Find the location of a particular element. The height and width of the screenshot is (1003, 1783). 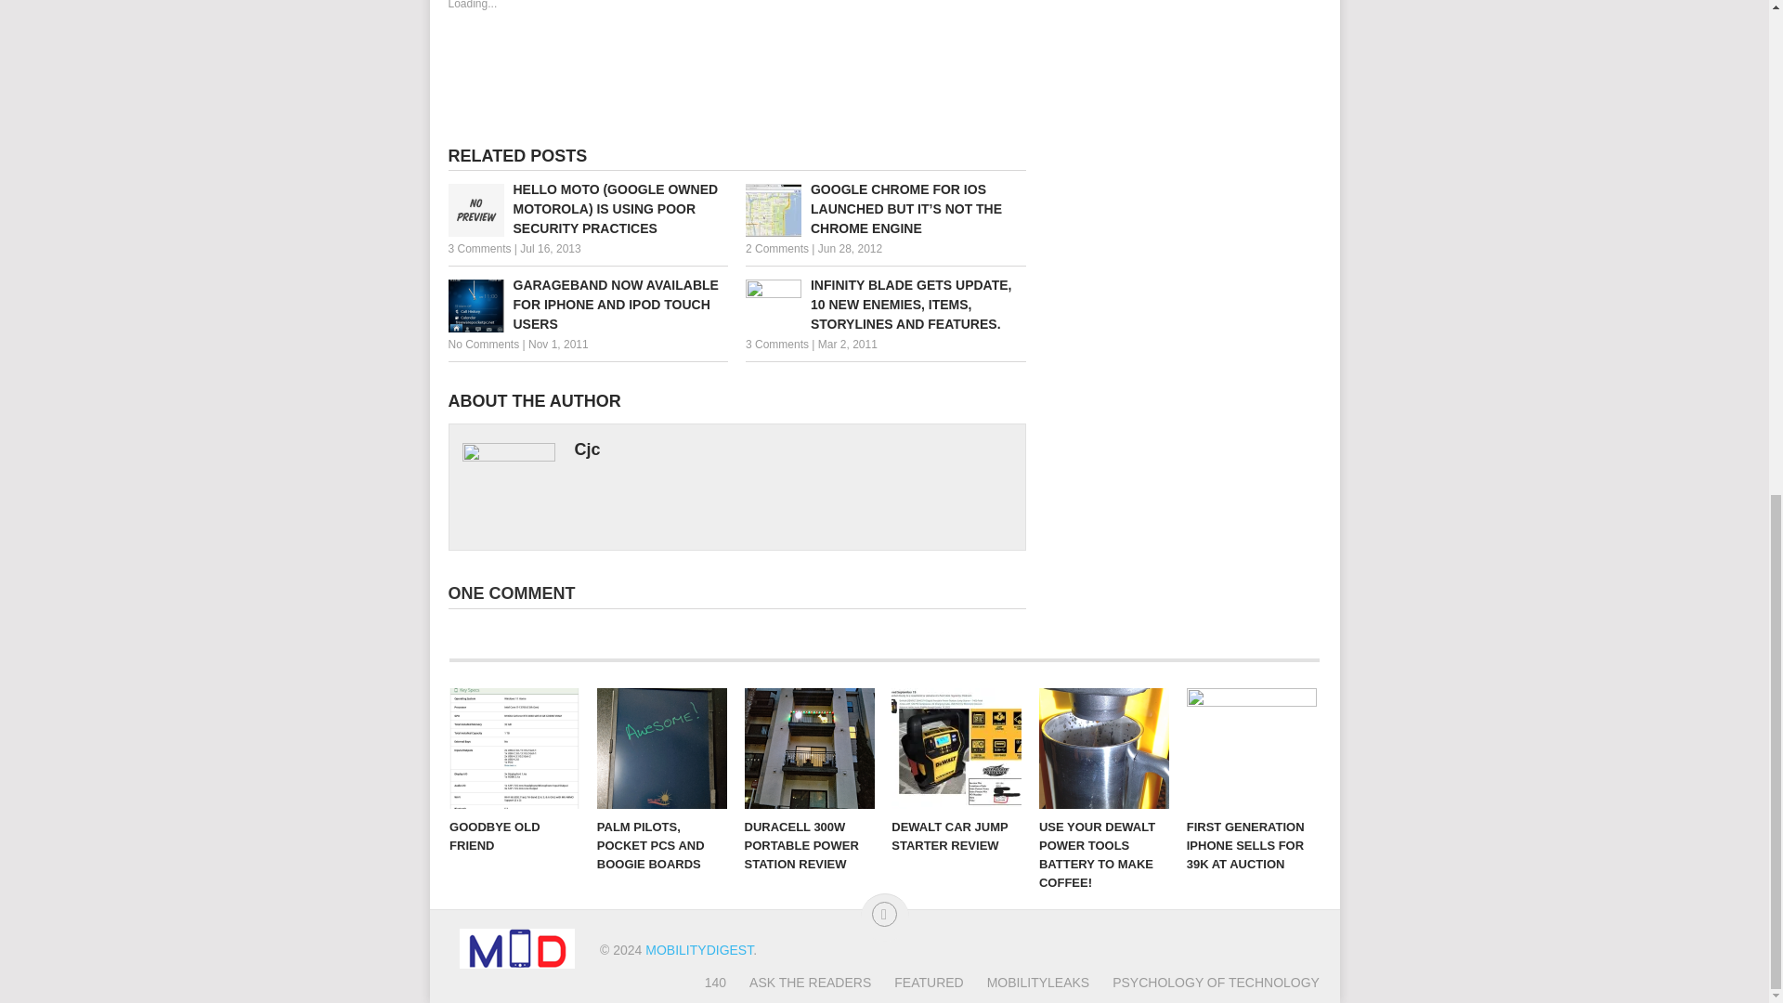

GarageBand Now Available for iPhone and iPod touch Users is located at coordinates (587, 305).